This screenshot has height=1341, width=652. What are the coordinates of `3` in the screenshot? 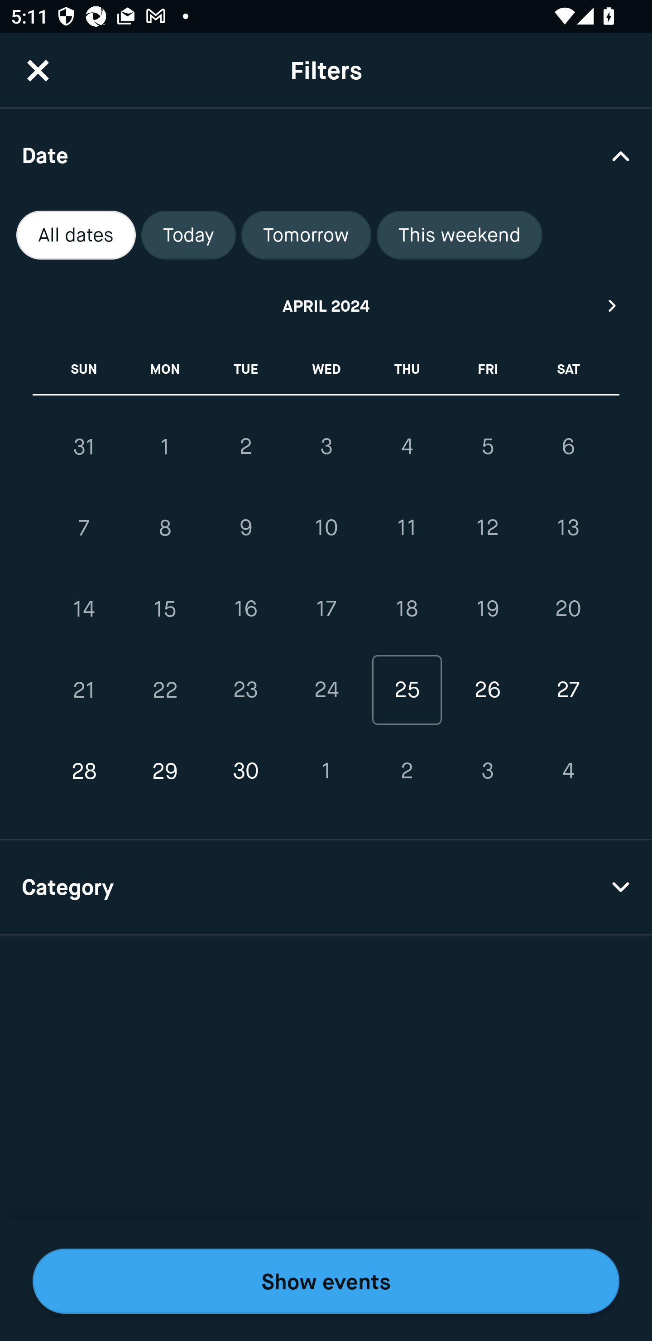 It's located at (326, 446).